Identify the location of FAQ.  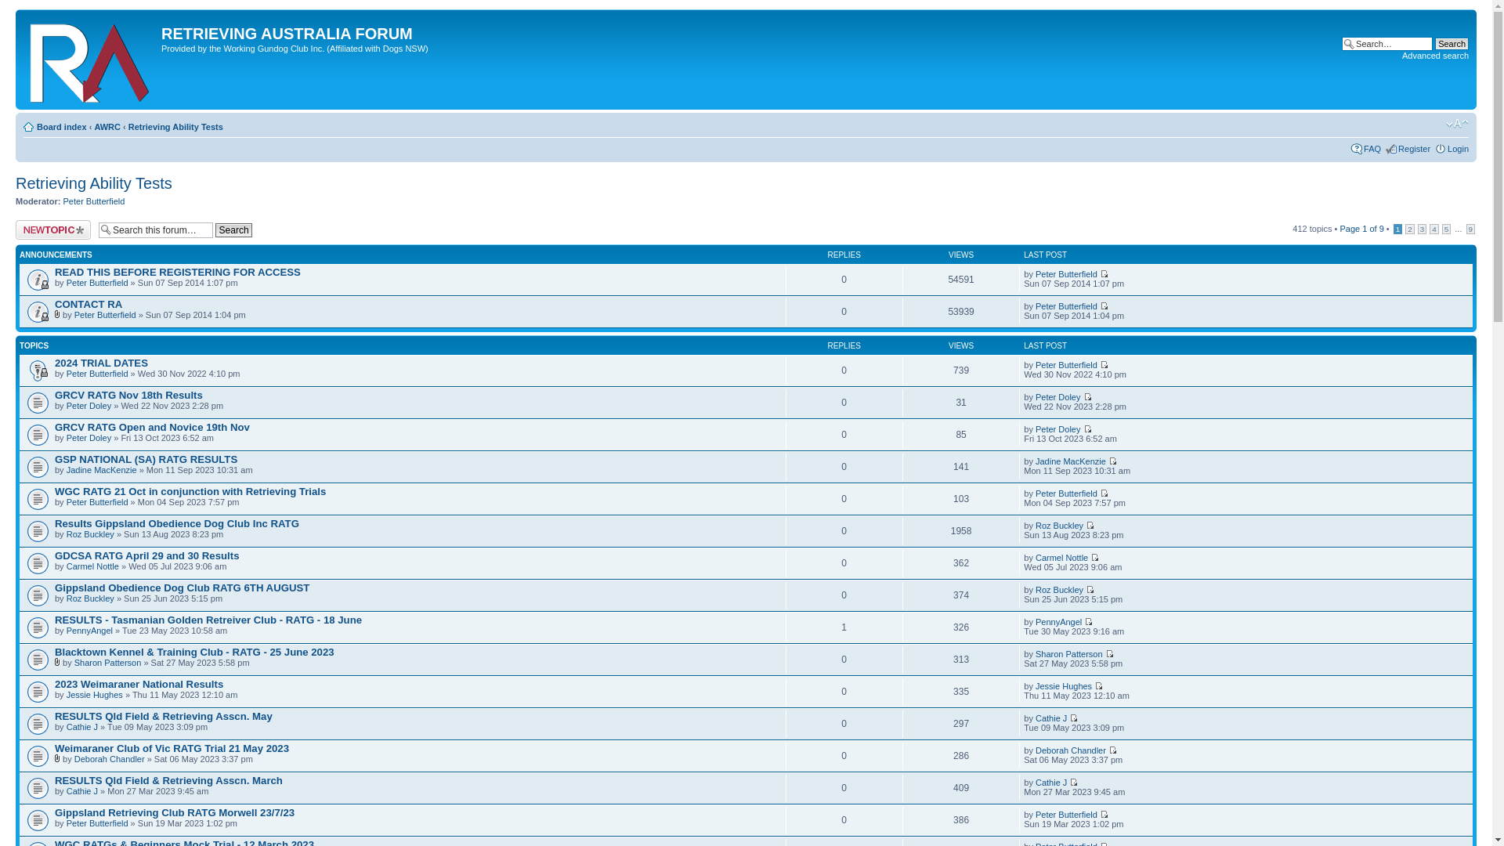
(1372, 149).